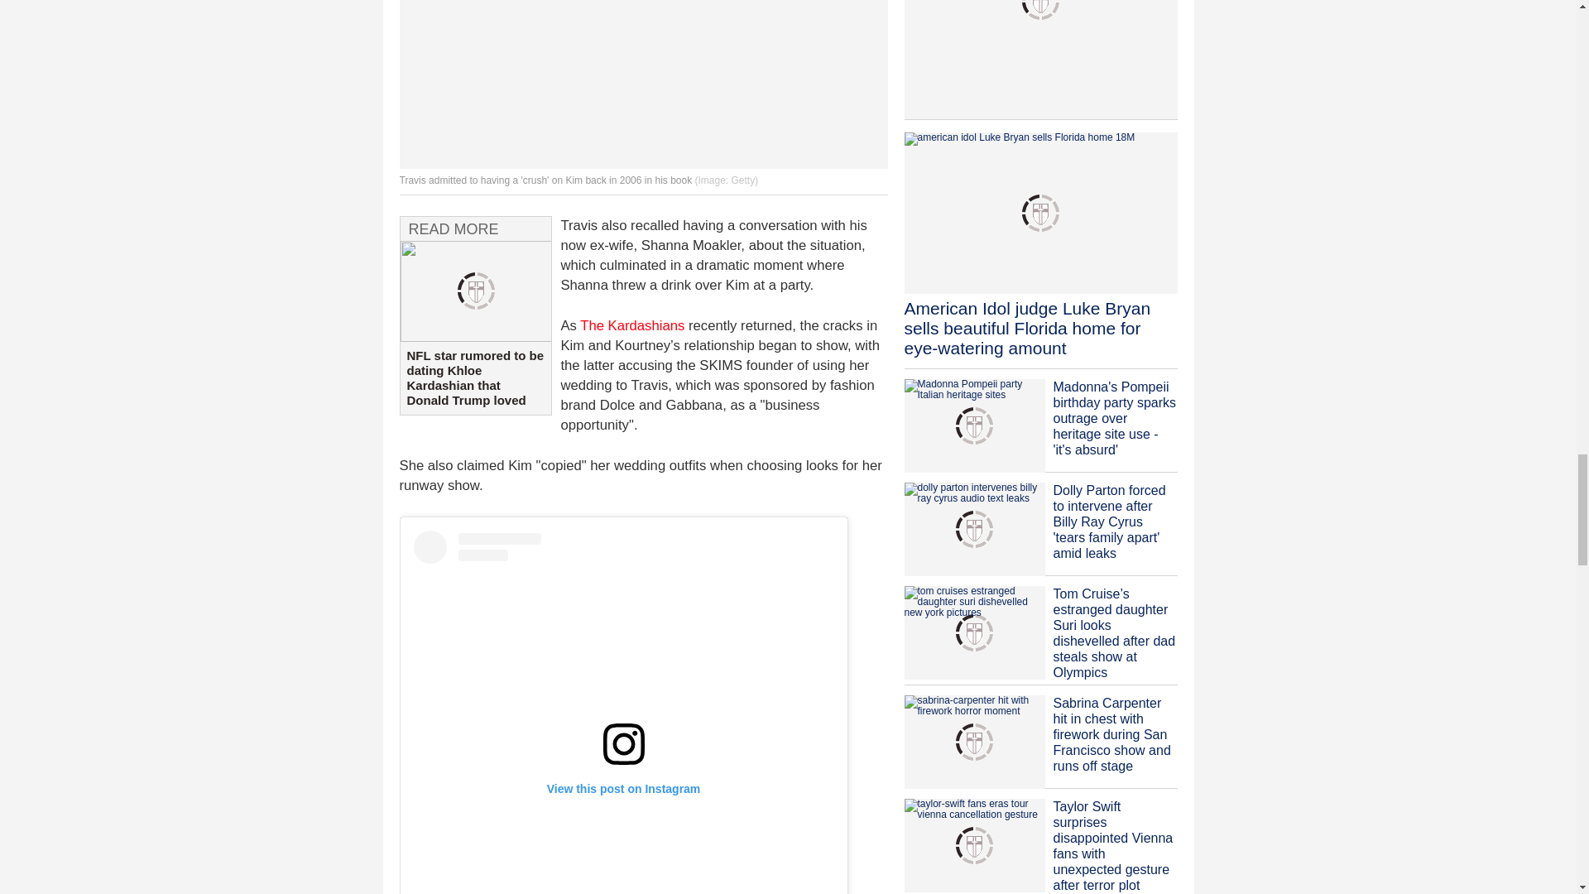  Describe the element at coordinates (624, 712) in the screenshot. I see `View this post on Instagram` at that location.